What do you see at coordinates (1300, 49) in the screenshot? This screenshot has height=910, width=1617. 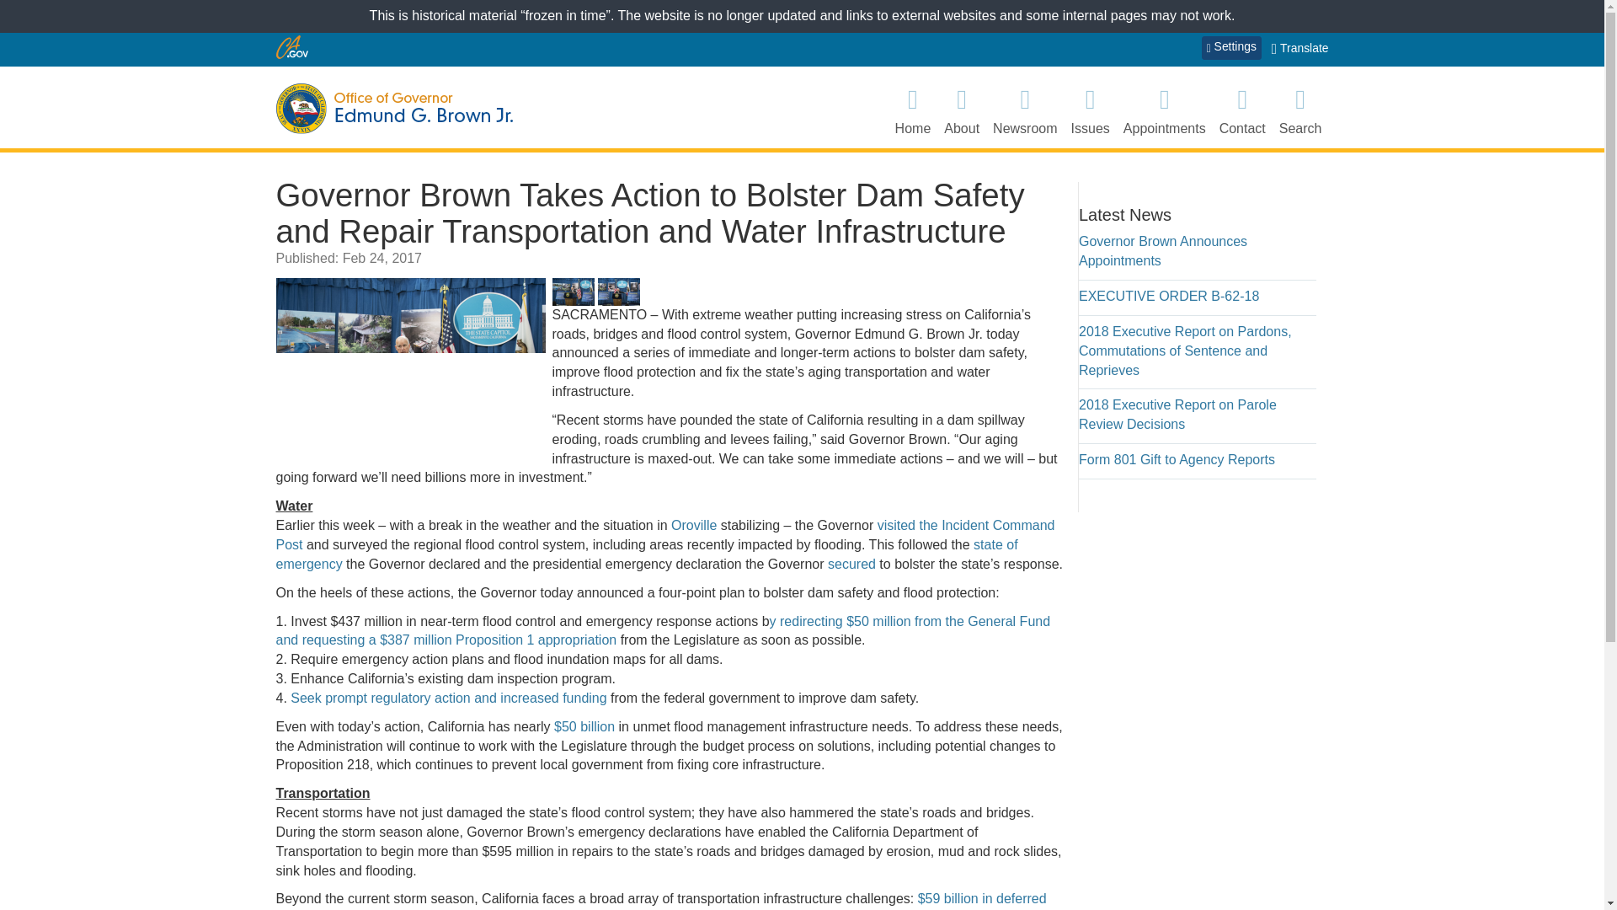 I see `Translate` at bounding box center [1300, 49].